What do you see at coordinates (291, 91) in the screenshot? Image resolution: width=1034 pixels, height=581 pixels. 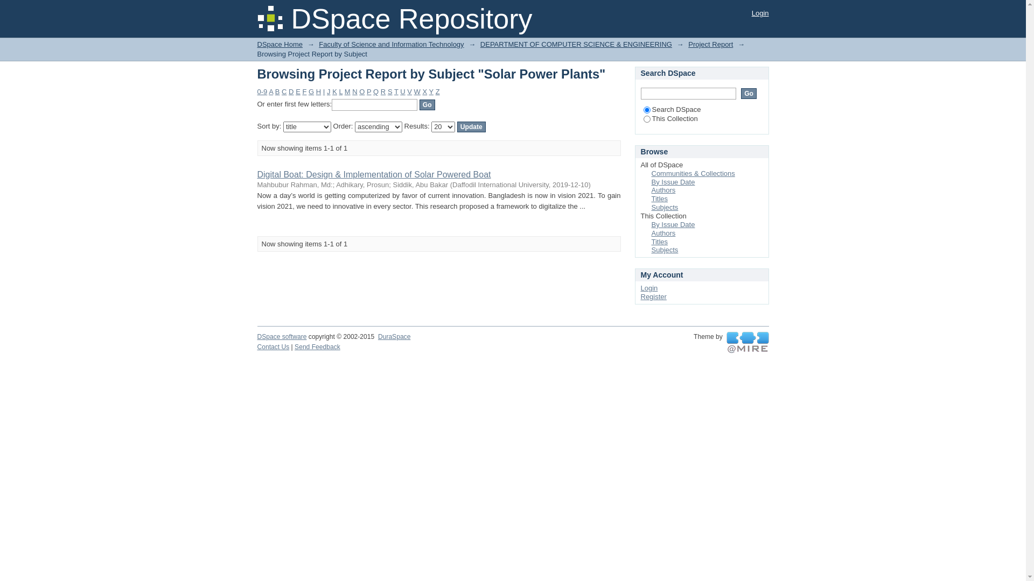 I see `D` at bounding box center [291, 91].